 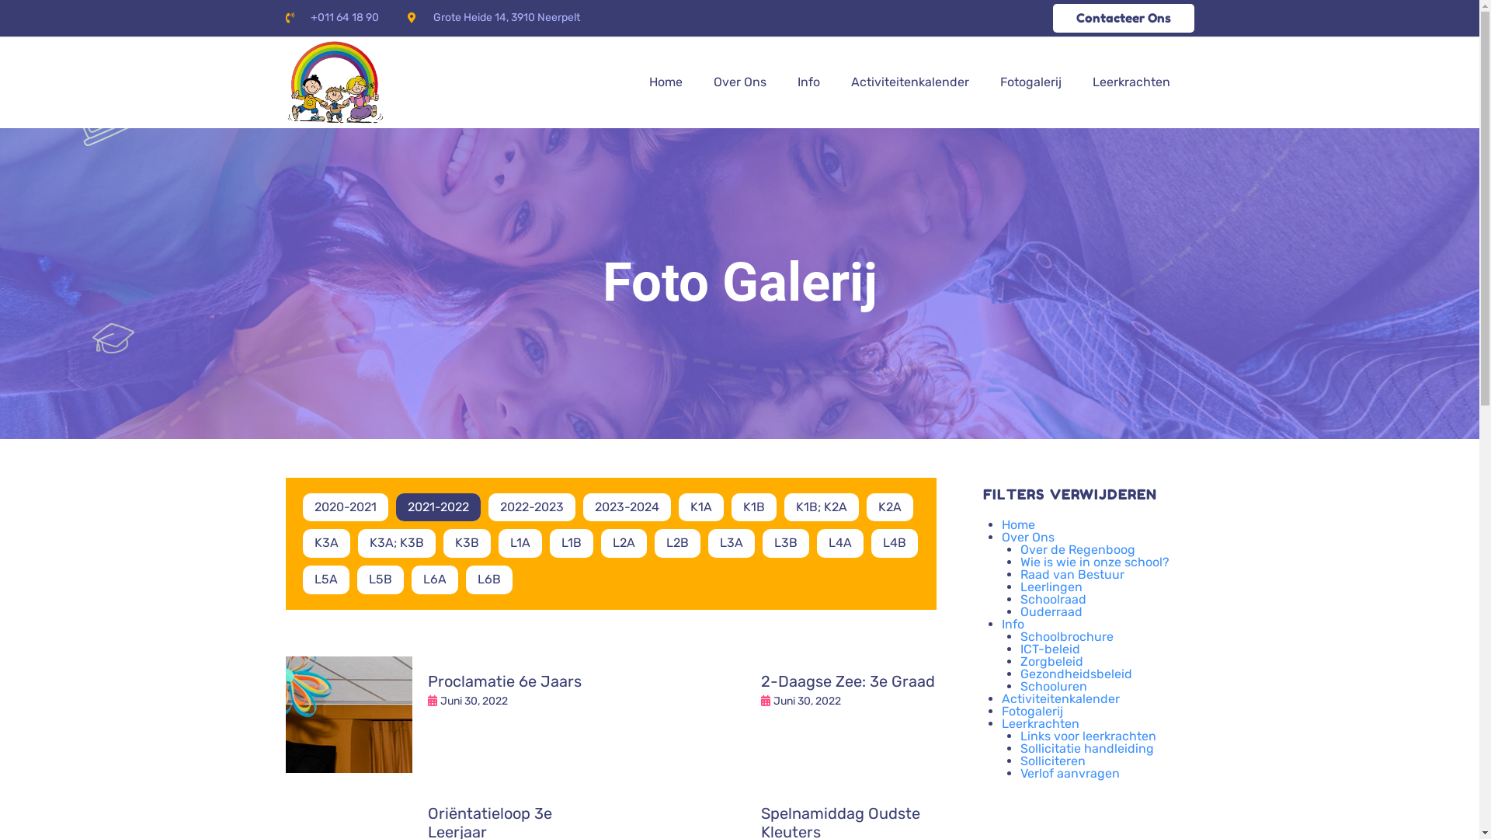 I want to click on Home, so click(x=1019, y=525).